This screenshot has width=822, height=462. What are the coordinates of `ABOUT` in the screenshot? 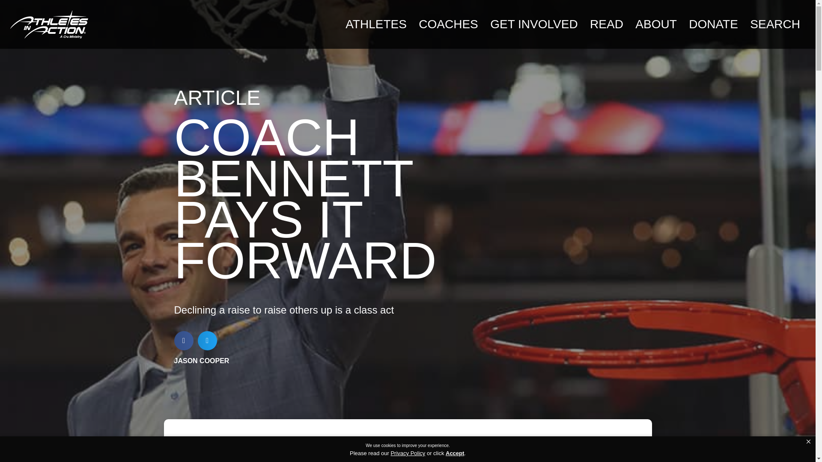 It's located at (656, 24).